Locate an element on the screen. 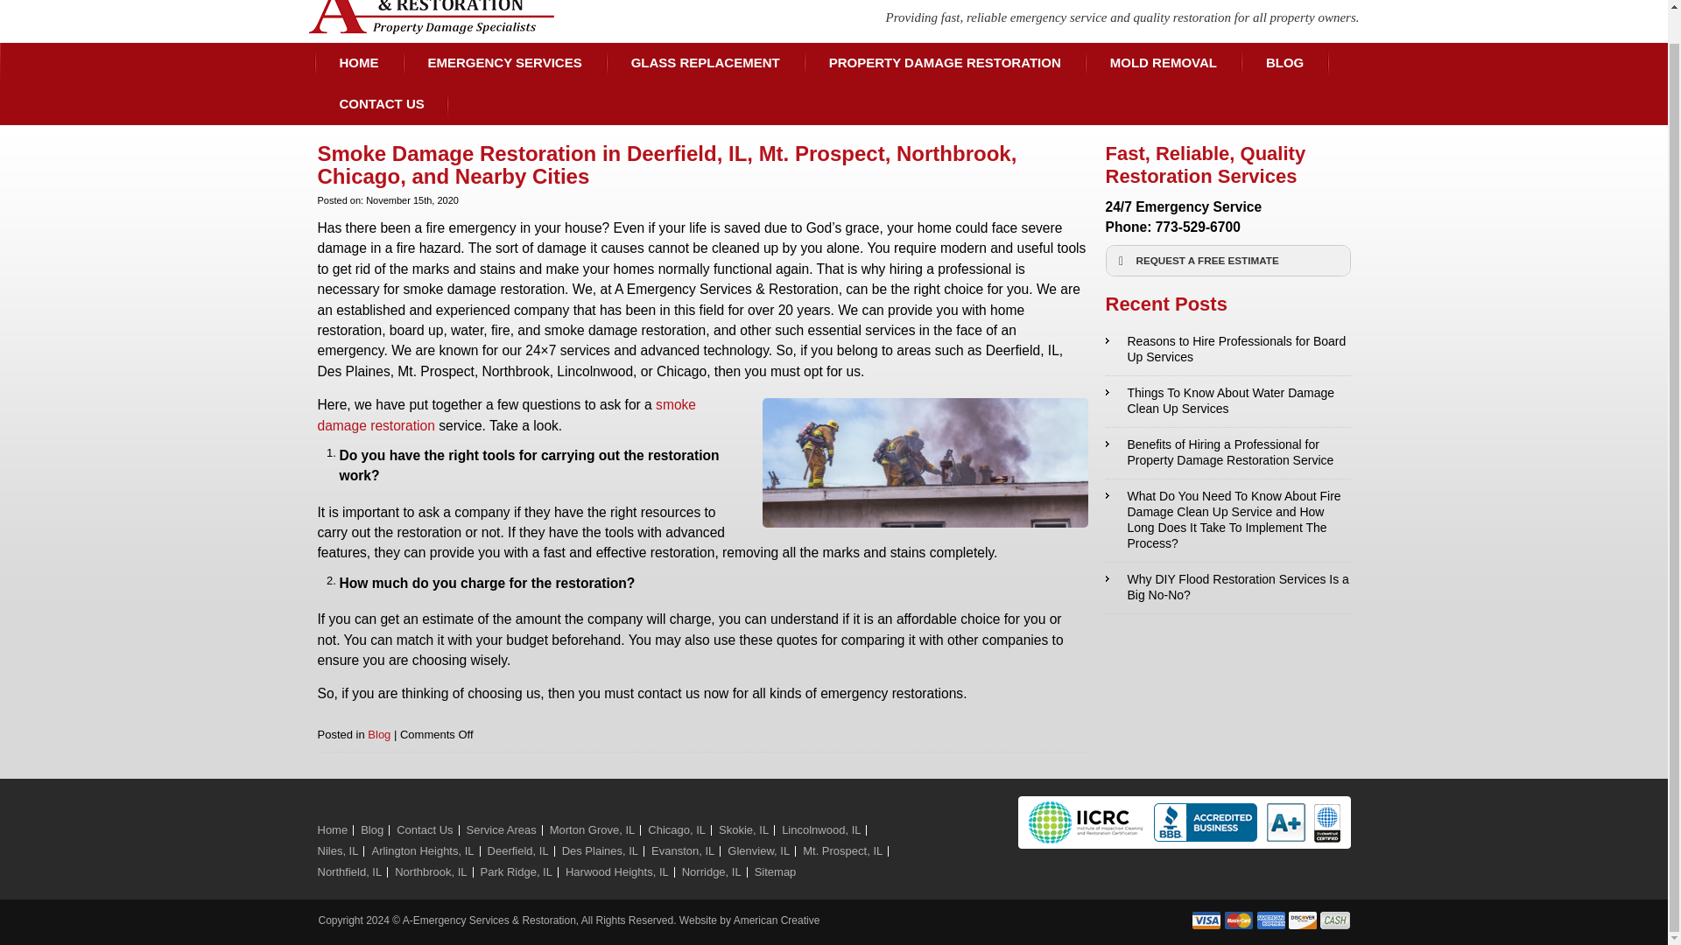  smoke damage restoration is located at coordinates (506, 414).